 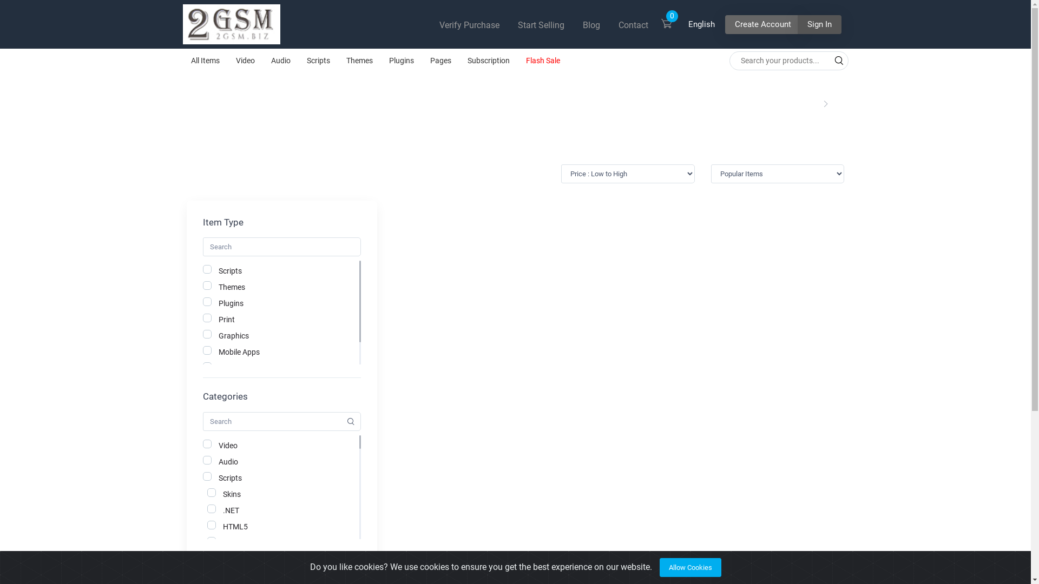 What do you see at coordinates (440, 61) in the screenshot?
I see `Pages` at bounding box center [440, 61].